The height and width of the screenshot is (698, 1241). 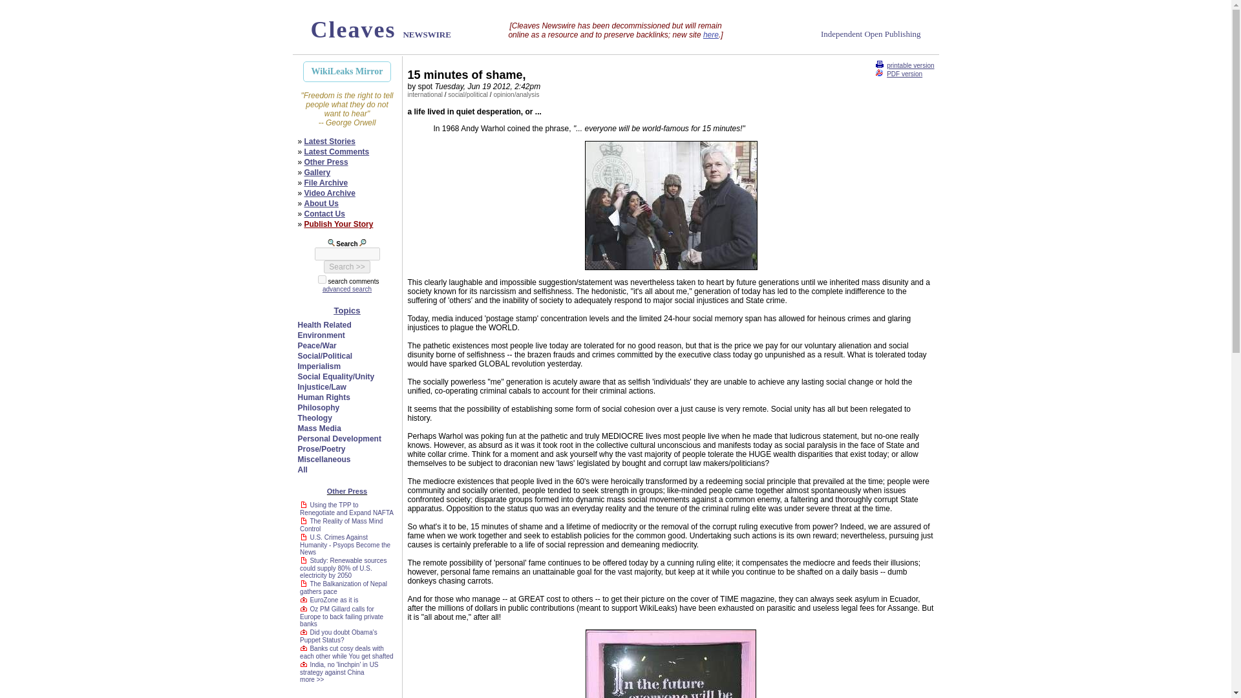 What do you see at coordinates (318, 408) in the screenshot?
I see `Philosophy` at bounding box center [318, 408].